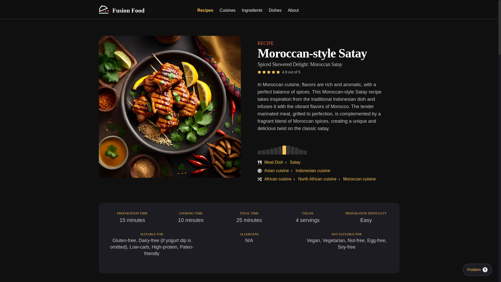 The width and height of the screenshot is (501, 282). Describe the element at coordinates (360, 179) in the screenshot. I see `Ingredients` at that location.